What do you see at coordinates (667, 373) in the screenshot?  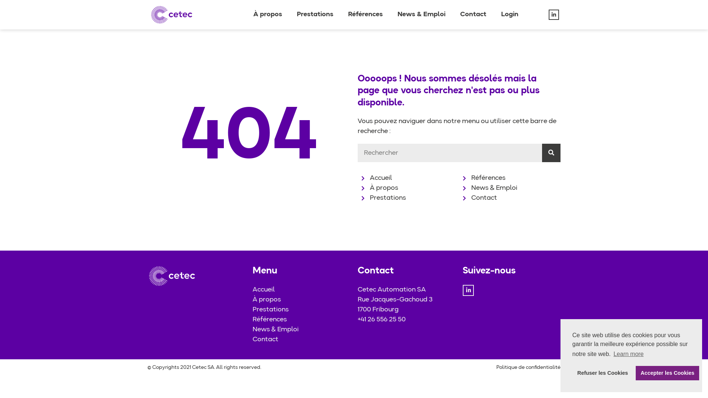 I see `Accepter les Cookies` at bounding box center [667, 373].